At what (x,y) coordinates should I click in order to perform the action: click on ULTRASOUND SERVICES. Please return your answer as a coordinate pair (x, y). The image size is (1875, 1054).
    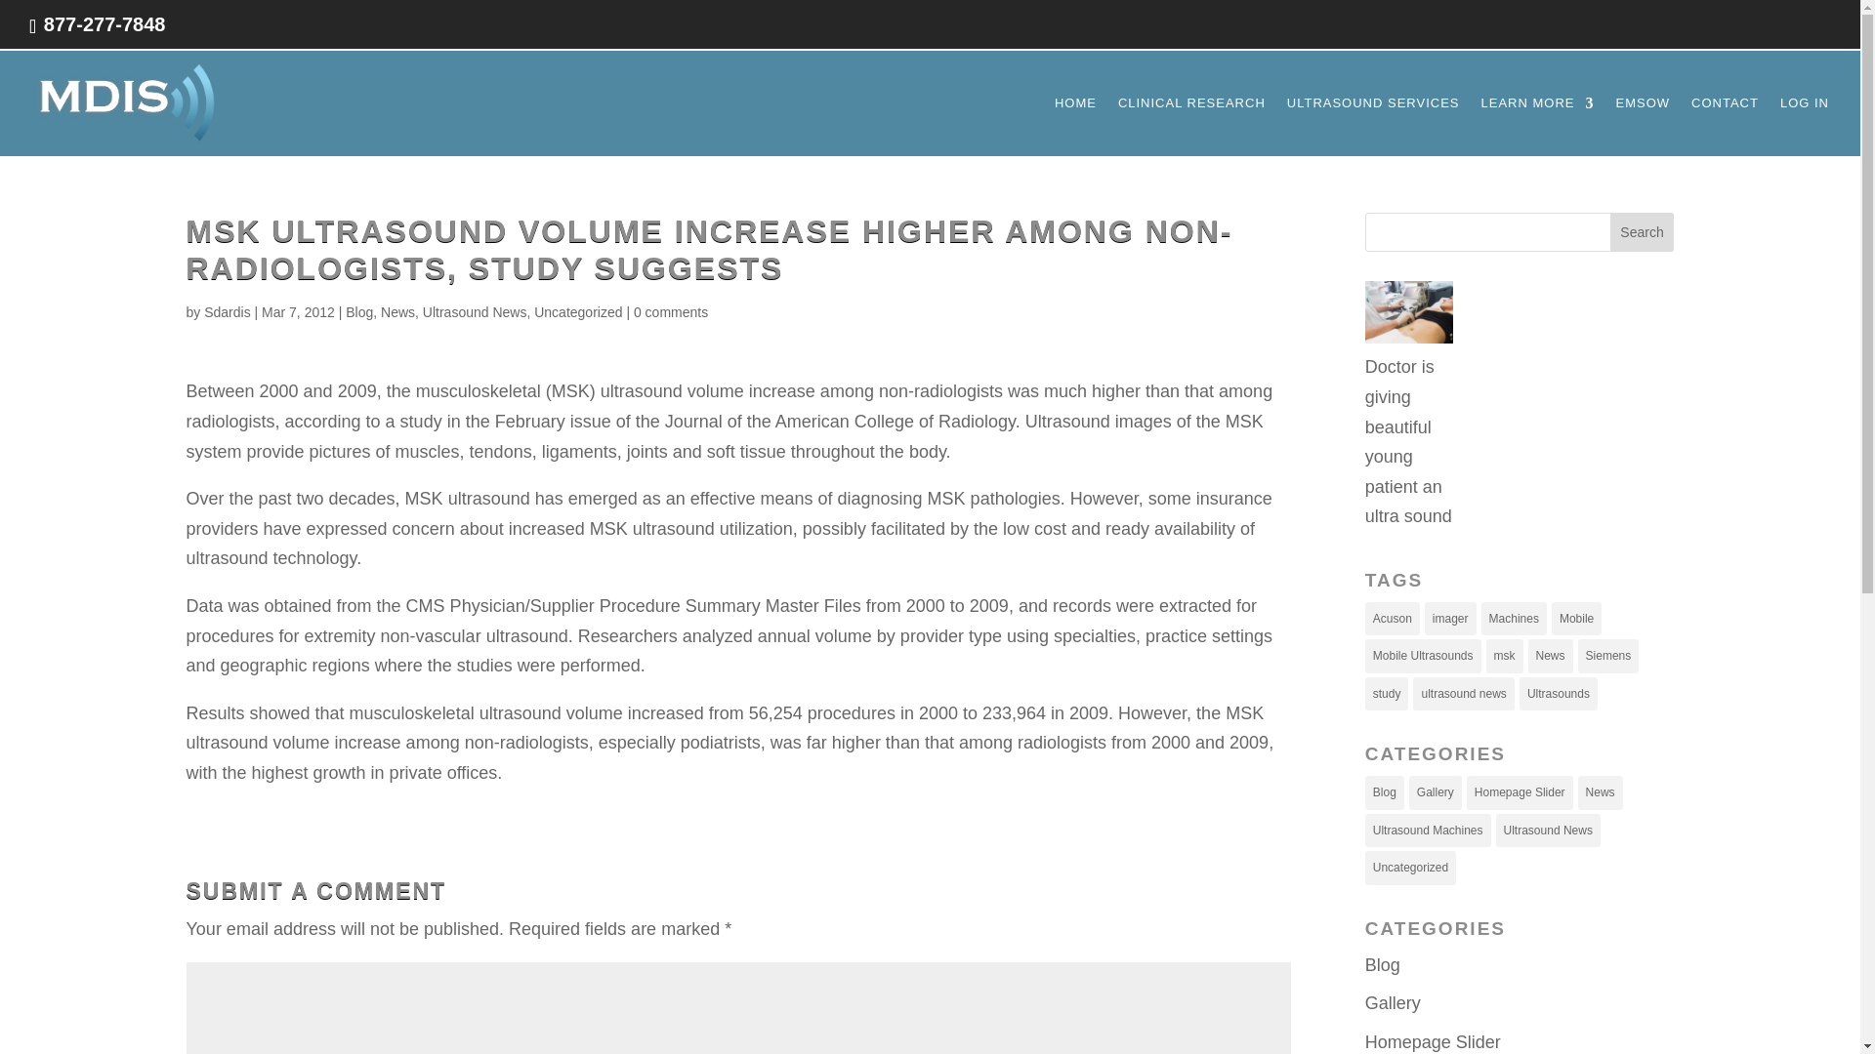
    Looking at the image, I should click on (1373, 126).